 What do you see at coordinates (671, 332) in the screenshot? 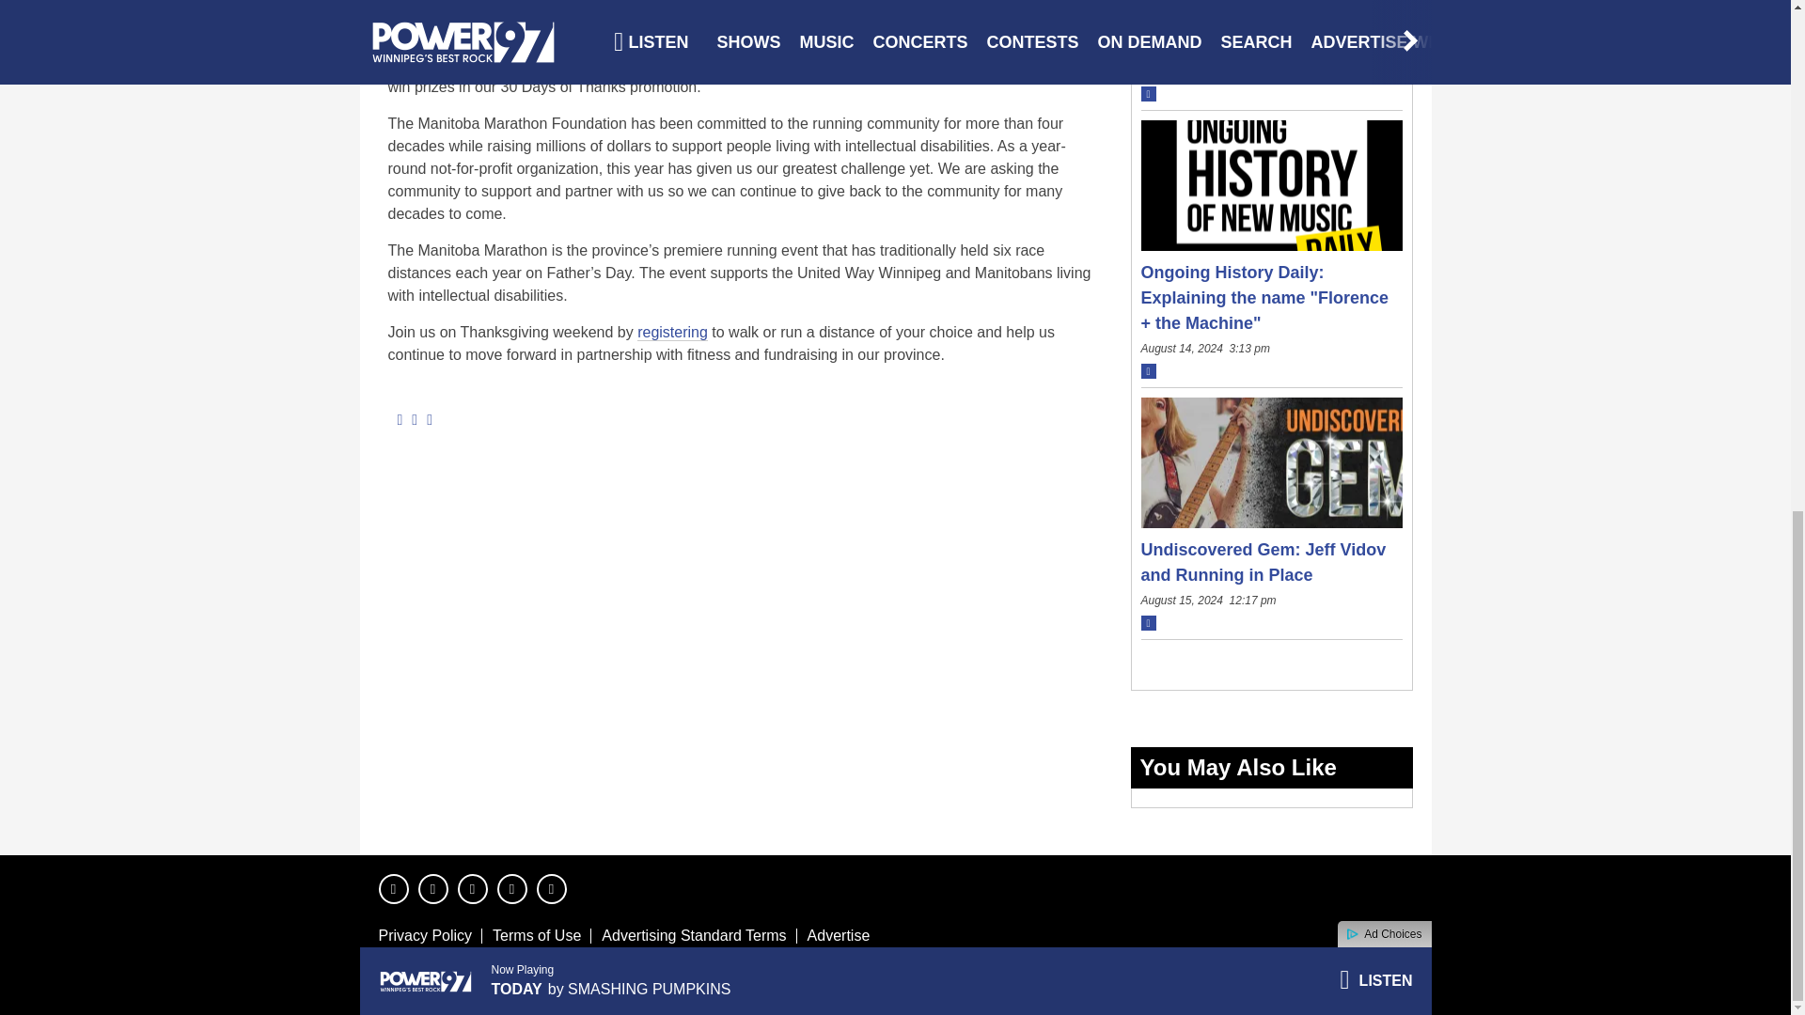
I see `registering` at bounding box center [671, 332].